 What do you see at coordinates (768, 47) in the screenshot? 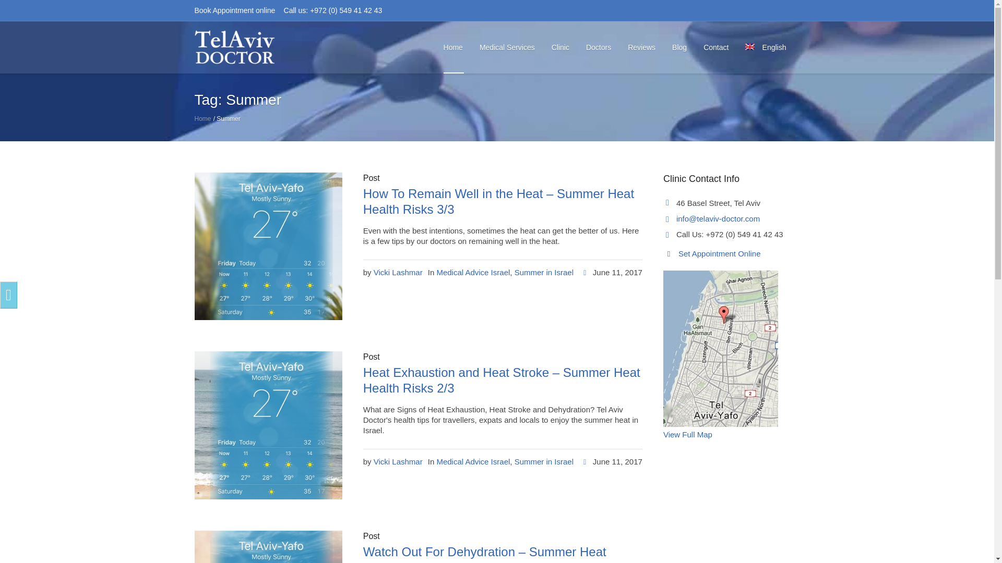
I see `English` at bounding box center [768, 47].